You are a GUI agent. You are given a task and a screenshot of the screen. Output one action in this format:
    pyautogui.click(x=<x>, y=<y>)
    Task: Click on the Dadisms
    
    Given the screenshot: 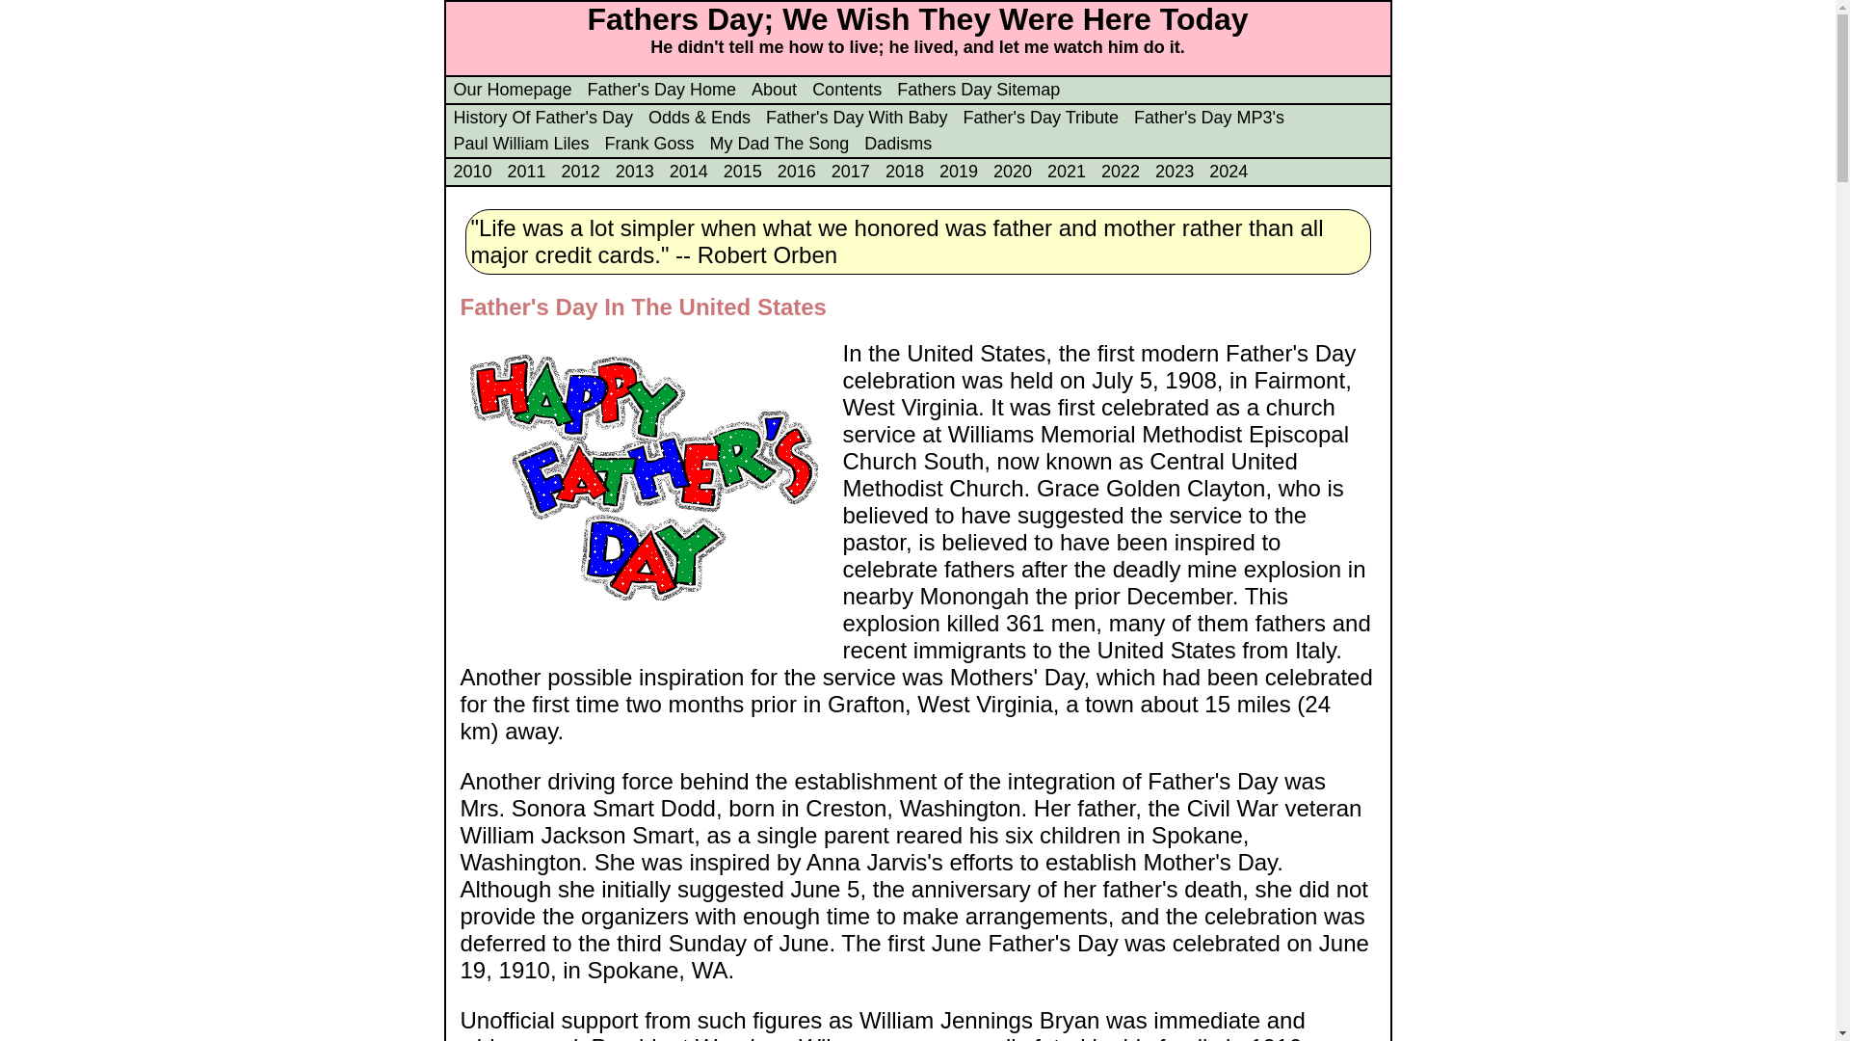 What is the action you would take?
    pyautogui.click(x=898, y=143)
    